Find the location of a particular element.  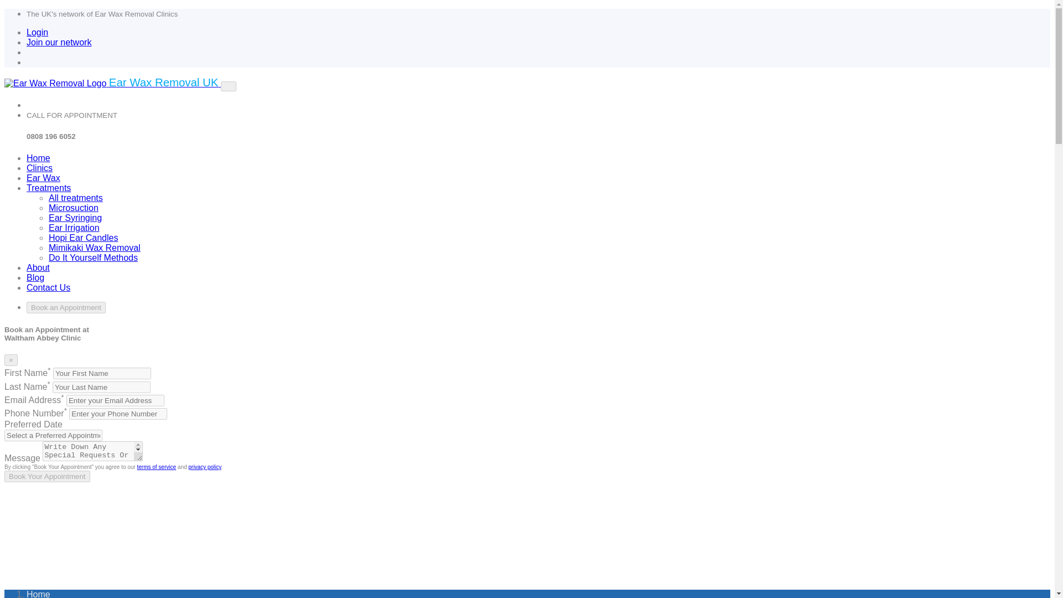

Book Your Appointment is located at coordinates (47, 476).